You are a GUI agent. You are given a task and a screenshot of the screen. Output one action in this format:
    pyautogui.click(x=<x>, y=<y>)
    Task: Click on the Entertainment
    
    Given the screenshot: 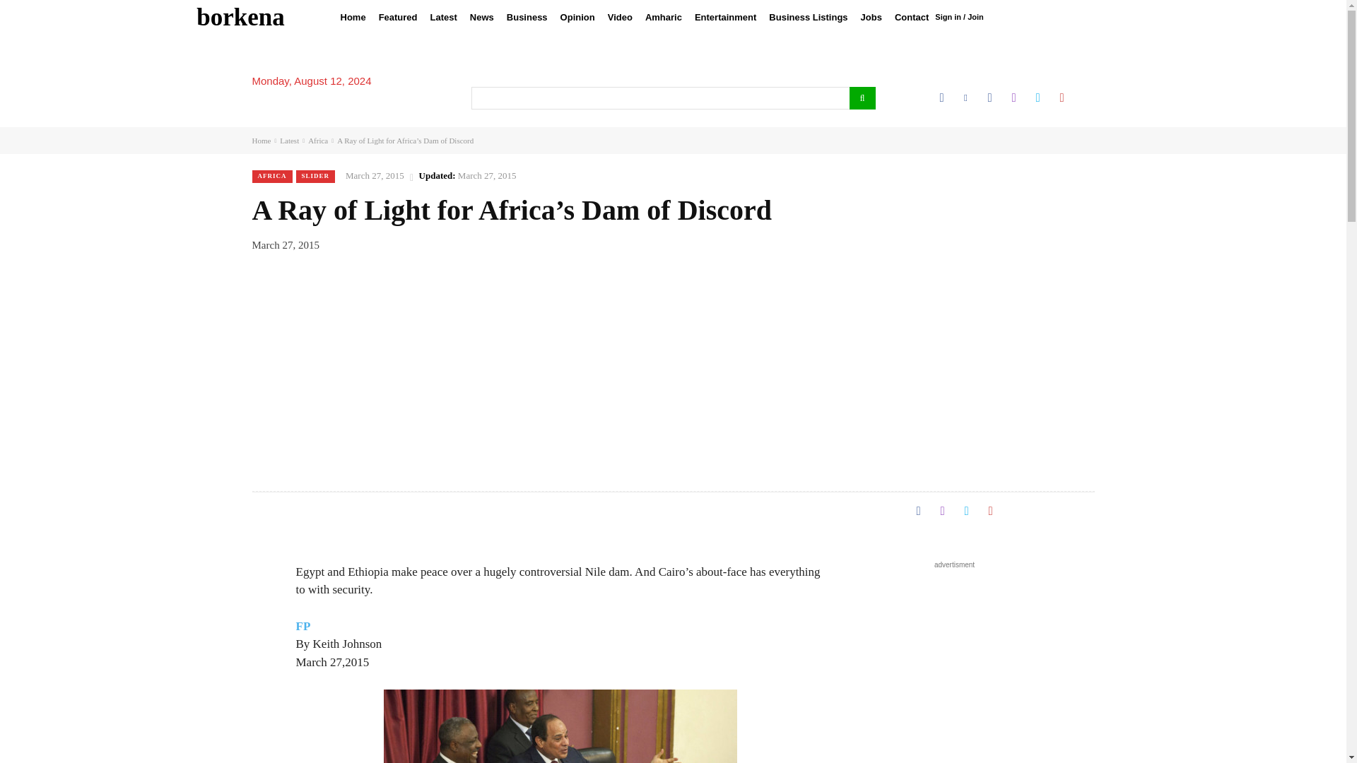 What is the action you would take?
    pyautogui.click(x=725, y=17)
    